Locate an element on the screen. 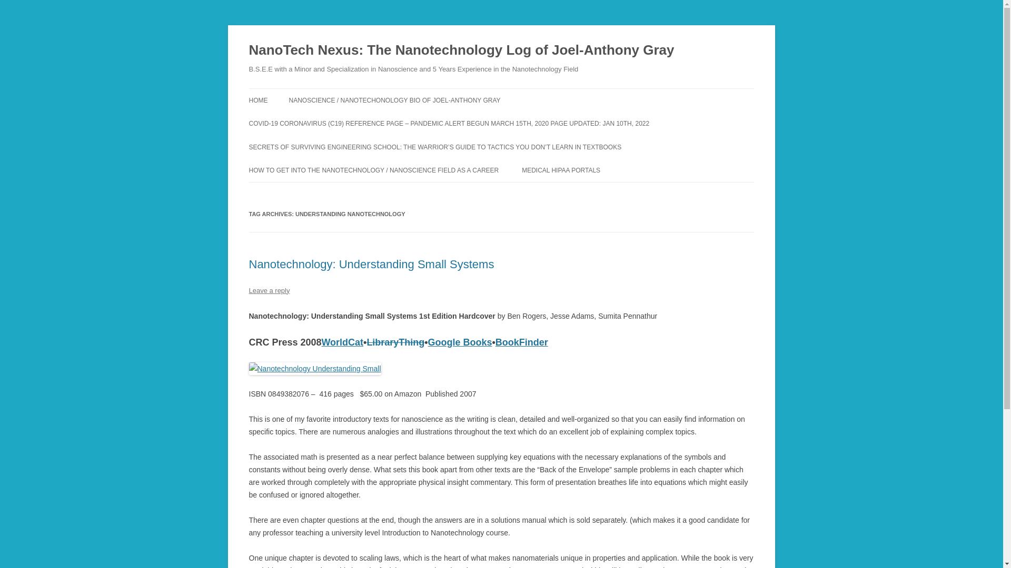 This screenshot has height=568, width=1011. View this title at WorldCat is located at coordinates (342, 342).